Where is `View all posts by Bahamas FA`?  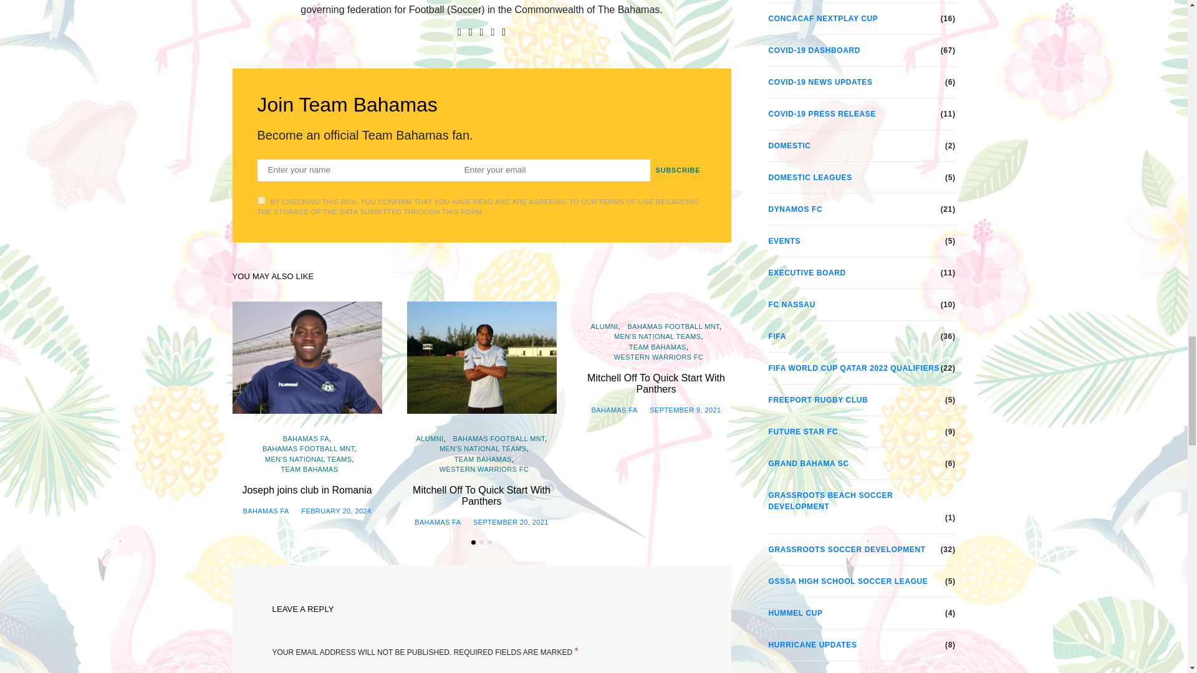 View all posts by Bahamas FA is located at coordinates (266, 511).